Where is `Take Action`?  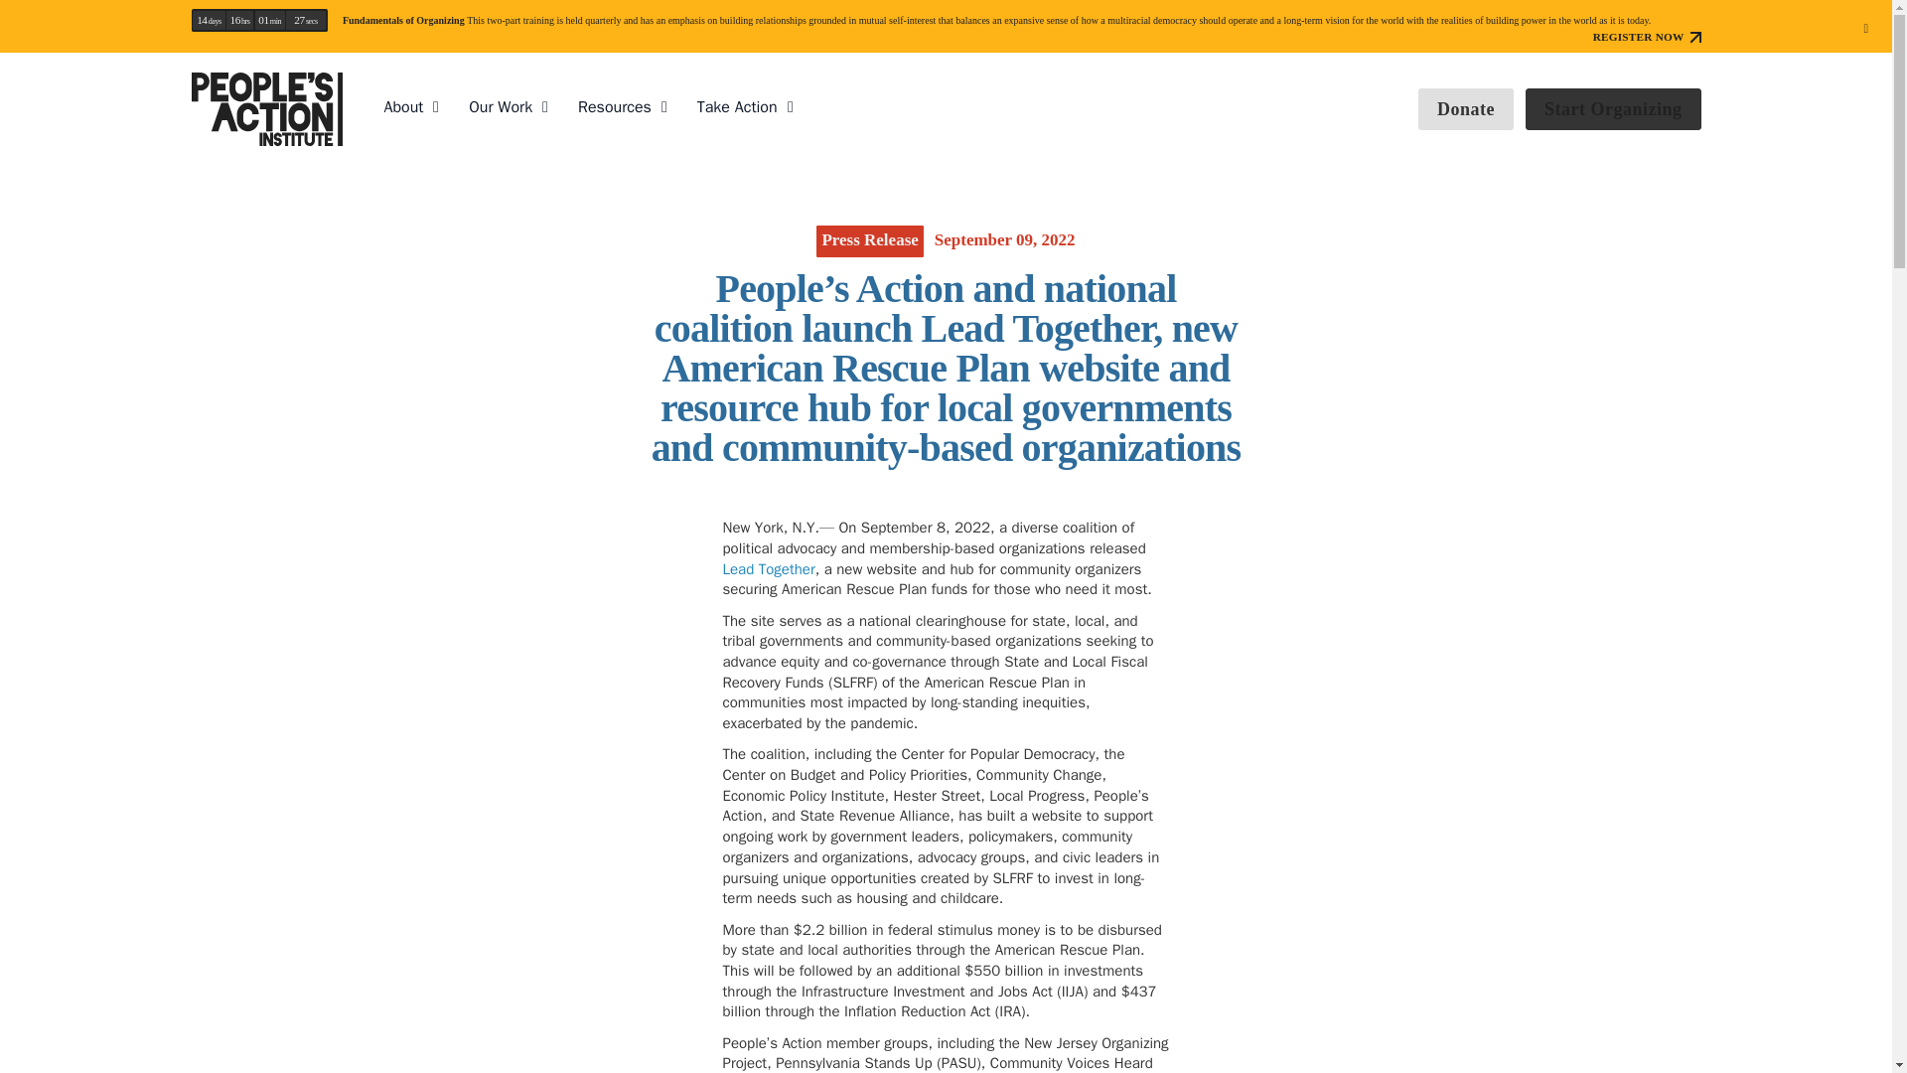
Take Action is located at coordinates (737, 107).